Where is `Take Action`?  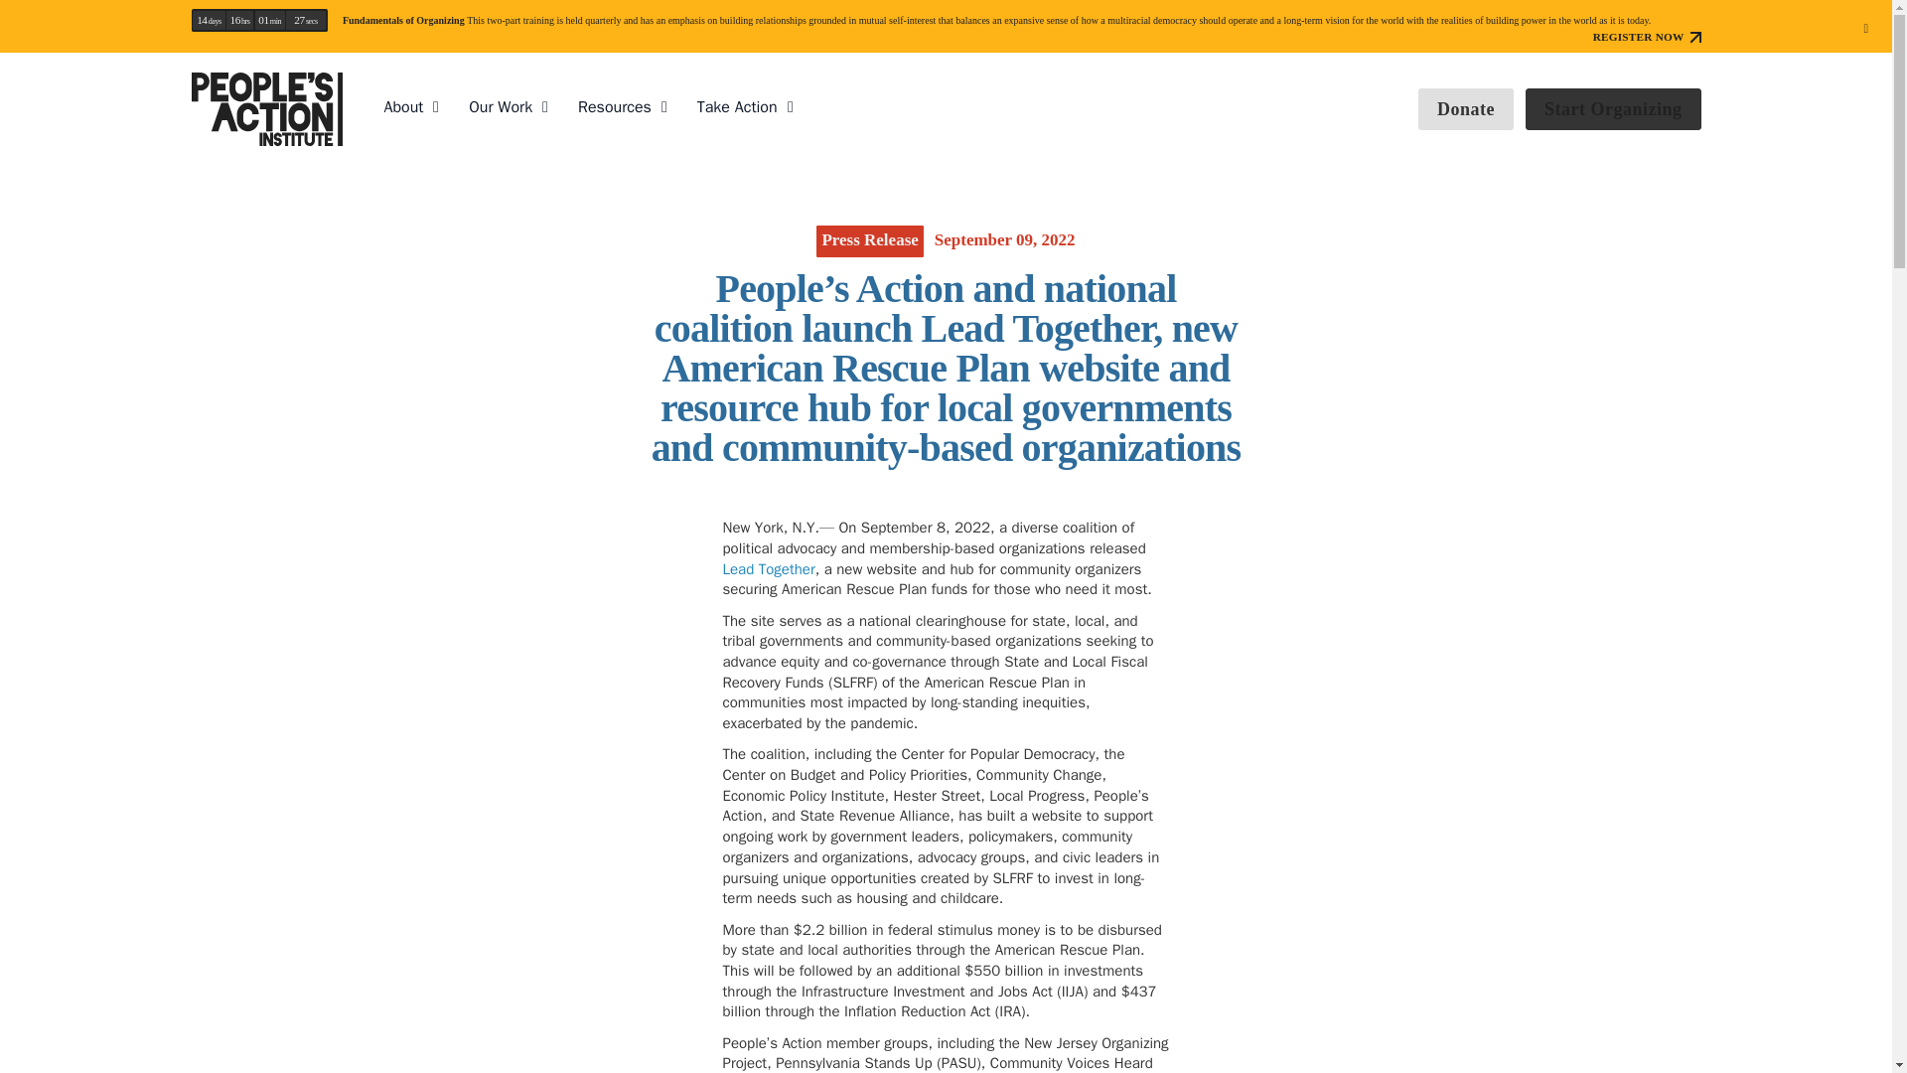
Take Action is located at coordinates (737, 107).